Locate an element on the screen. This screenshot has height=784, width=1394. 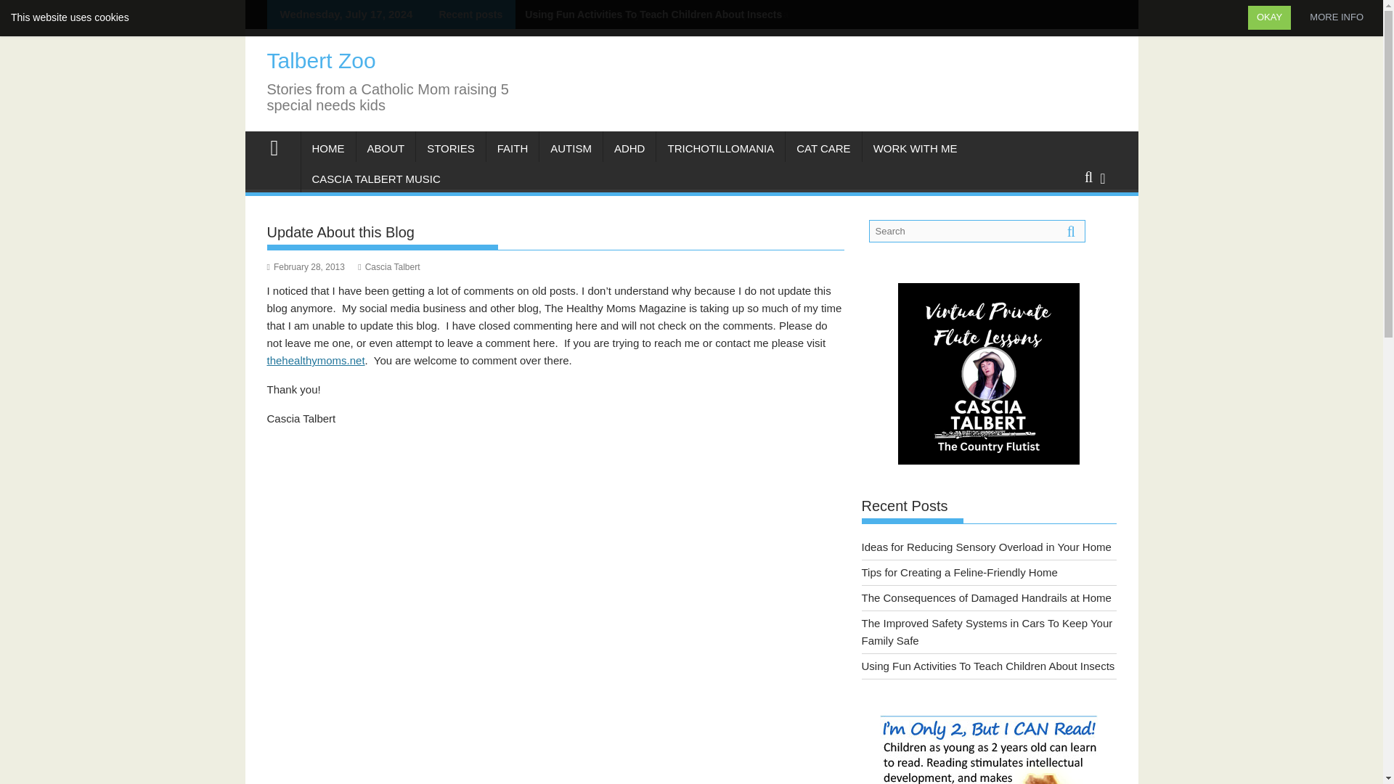
ADHD is located at coordinates (630, 148).